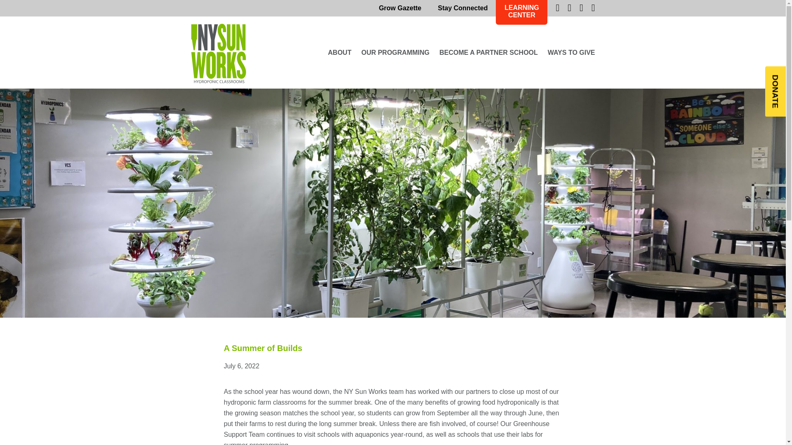 The height and width of the screenshot is (445, 792). I want to click on BECOME A PARTNER SCHOOL, so click(488, 52).